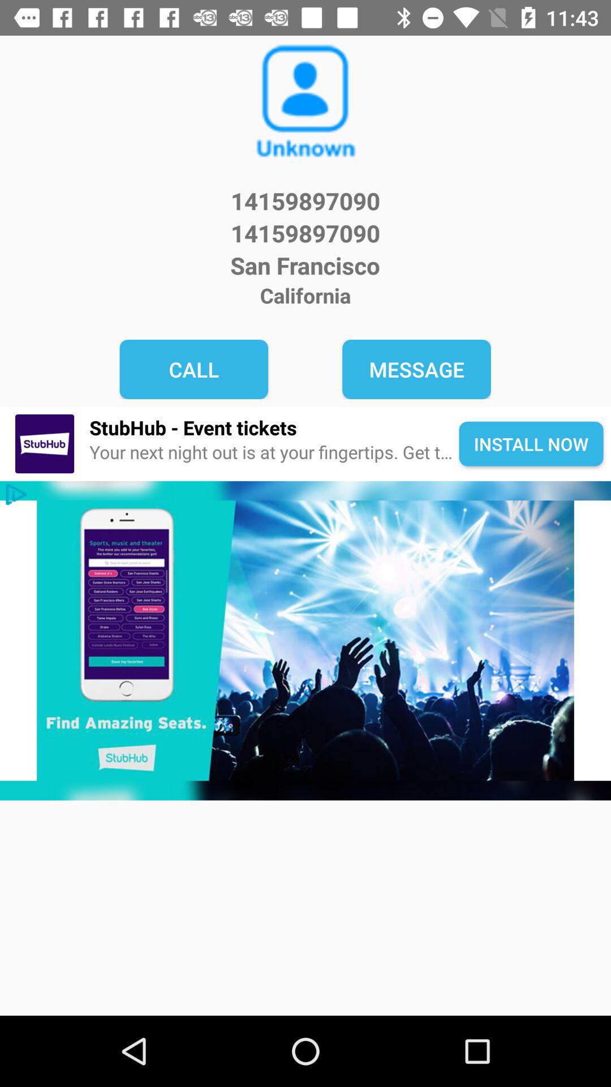 The width and height of the screenshot is (611, 1087). I want to click on flip to your next night icon, so click(274, 453).